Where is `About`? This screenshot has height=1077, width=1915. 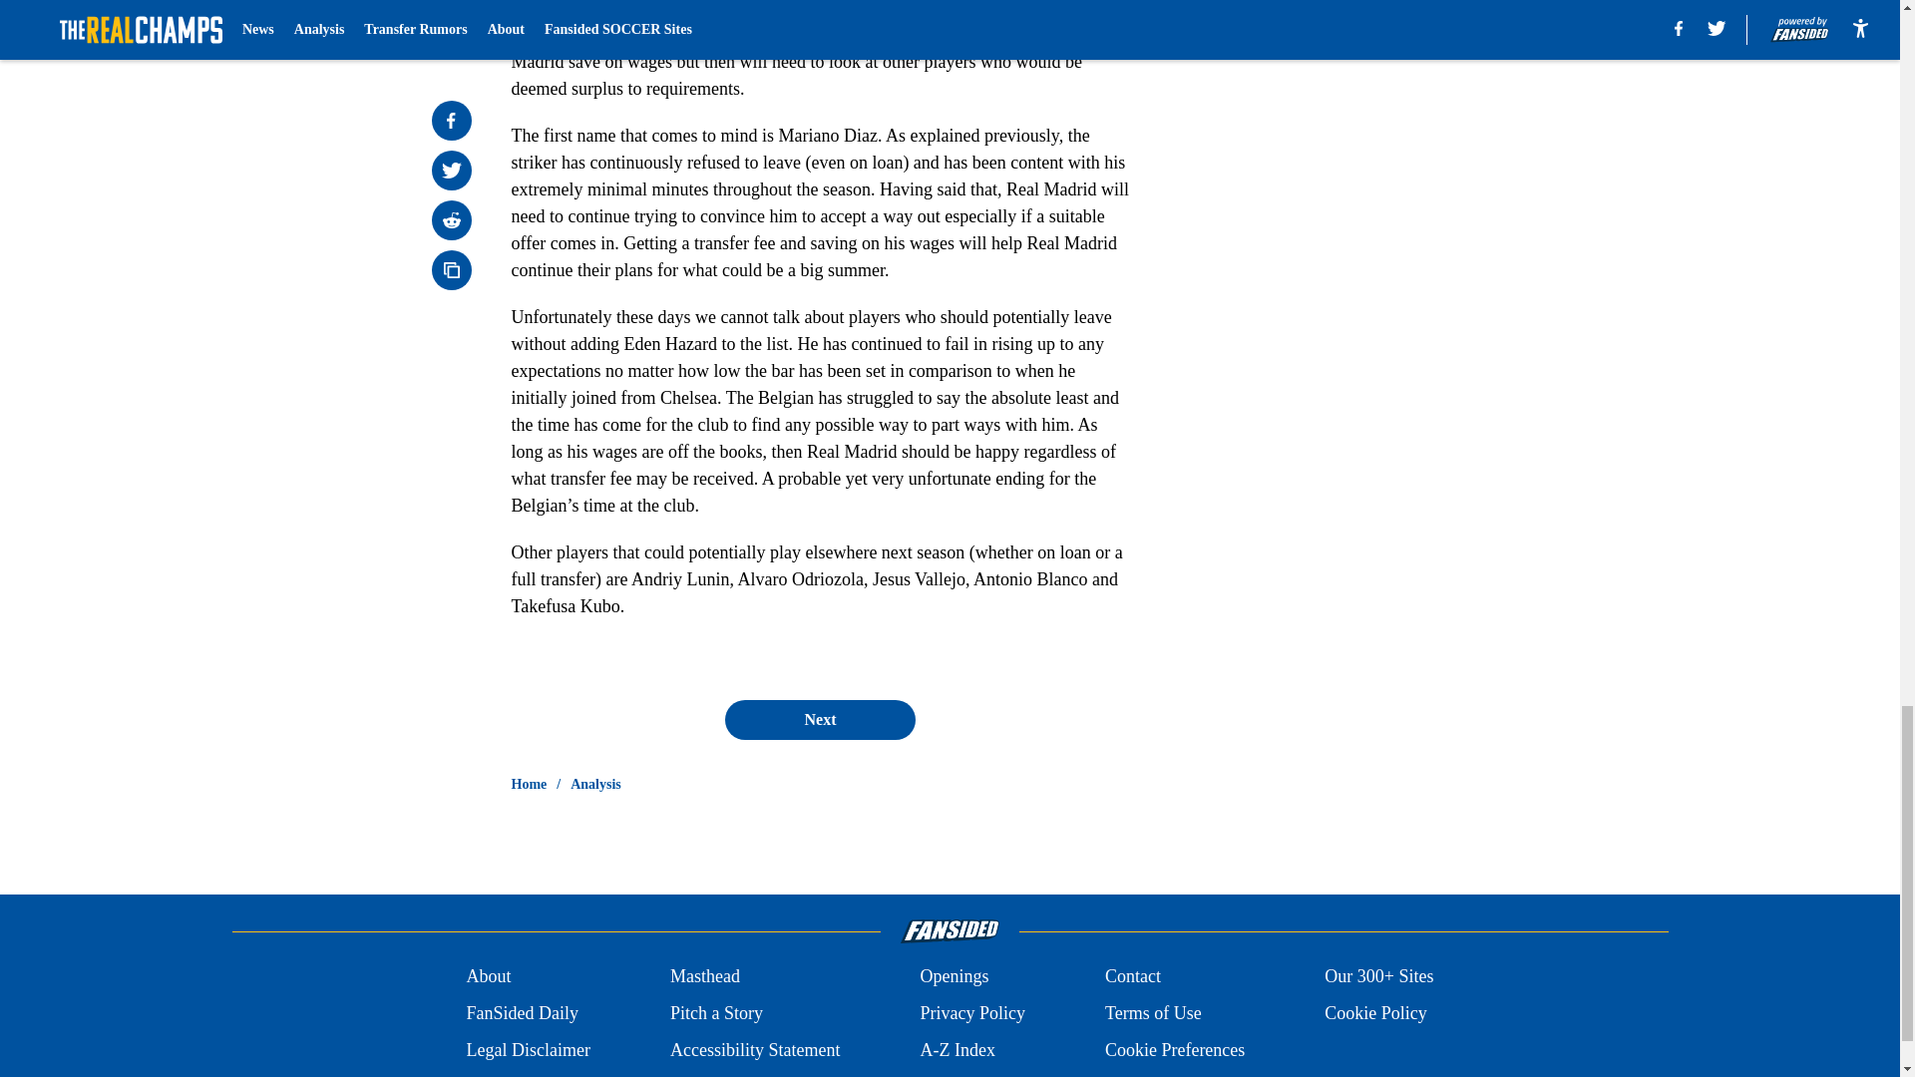 About is located at coordinates (488, 975).